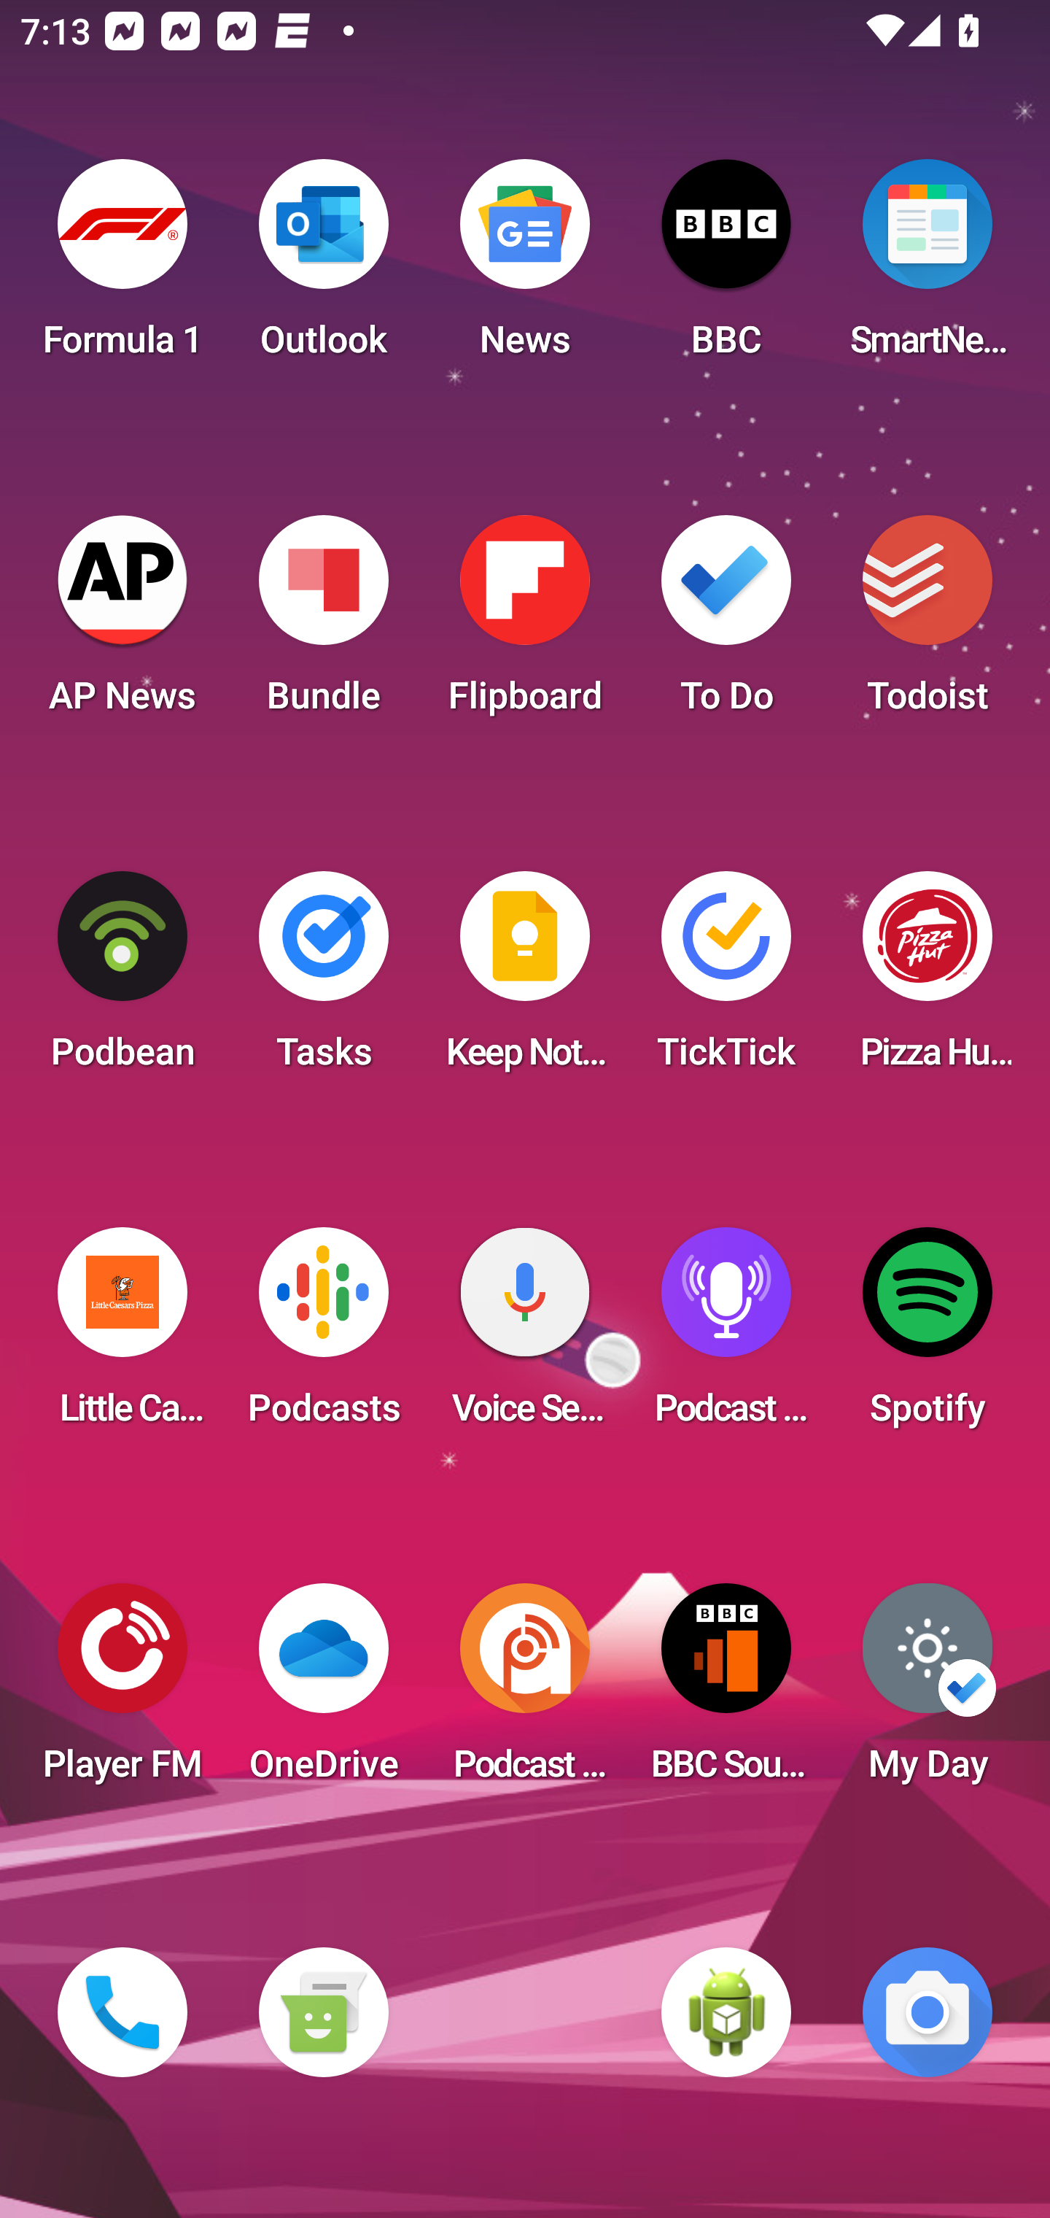 This screenshot has height=2218, width=1050. Describe the element at coordinates (927, 2012) in the screenshot. I see `Camera` at that location.